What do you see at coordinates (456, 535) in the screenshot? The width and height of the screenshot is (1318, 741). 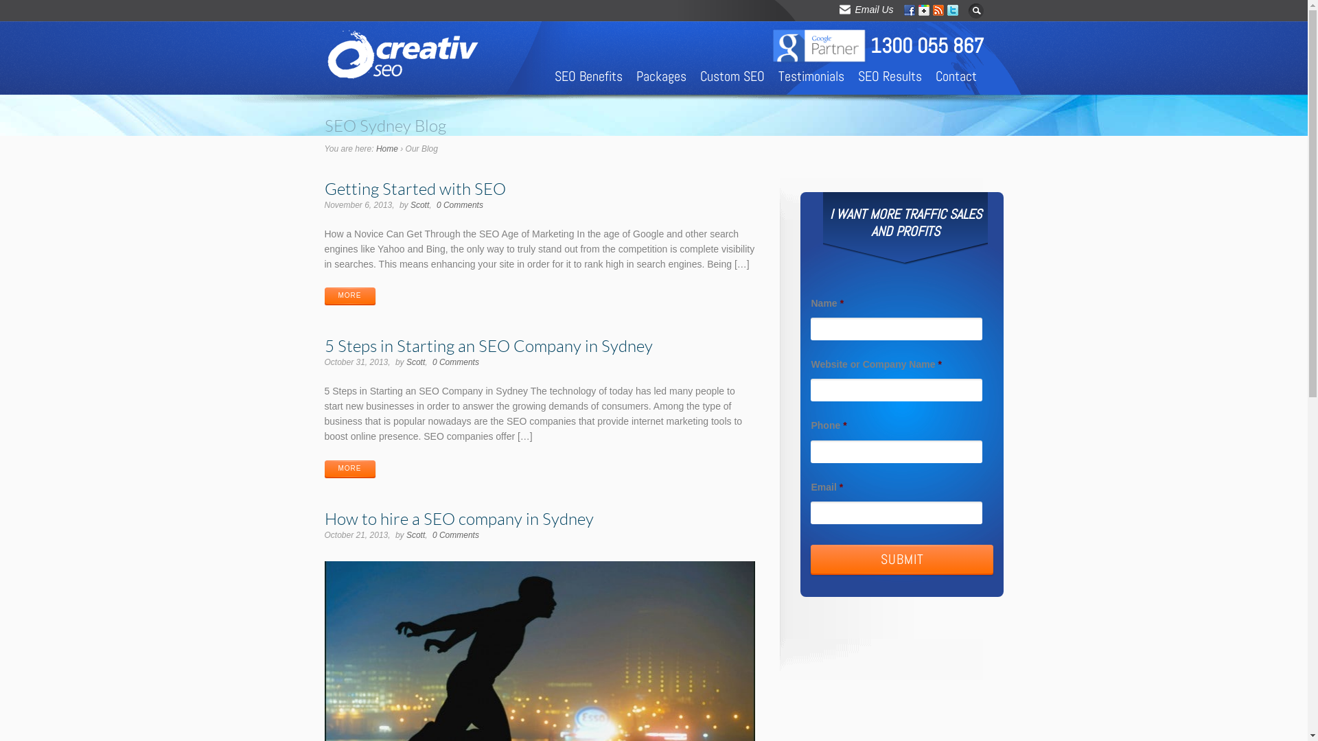 I see `0 Comments` at bounding box center [456, 535].